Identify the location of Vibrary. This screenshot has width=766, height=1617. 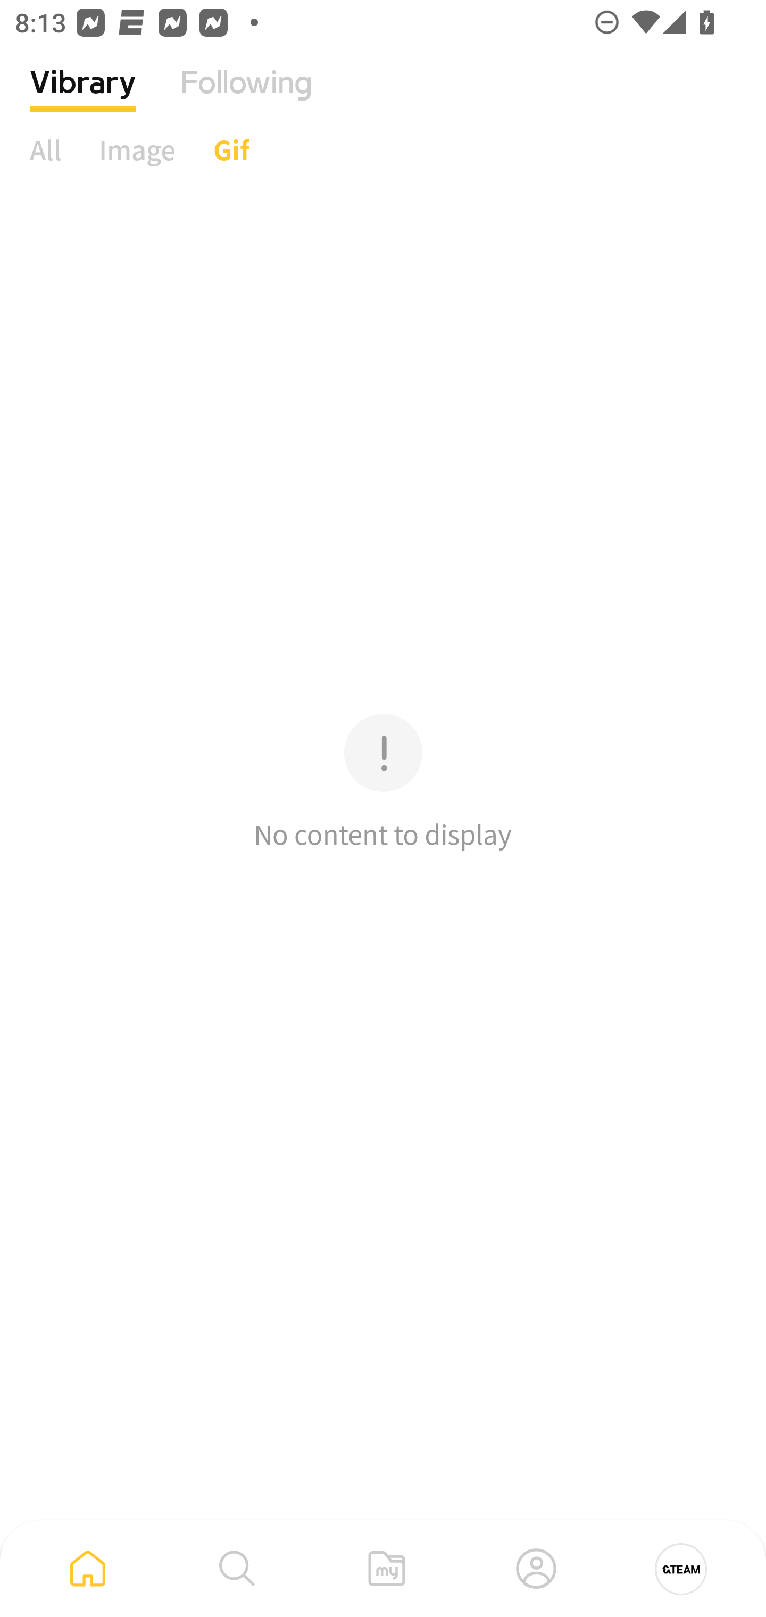
(83, 98).